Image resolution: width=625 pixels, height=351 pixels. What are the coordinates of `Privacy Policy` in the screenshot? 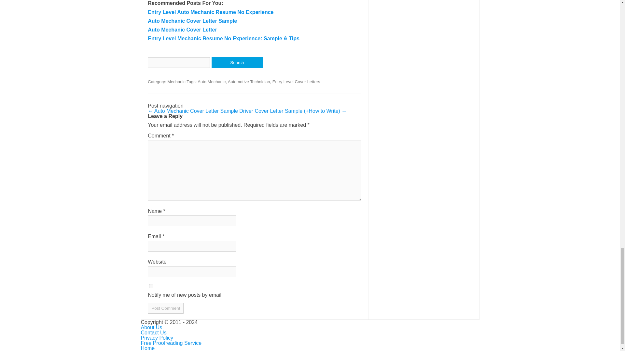 It's located at (157, 338).